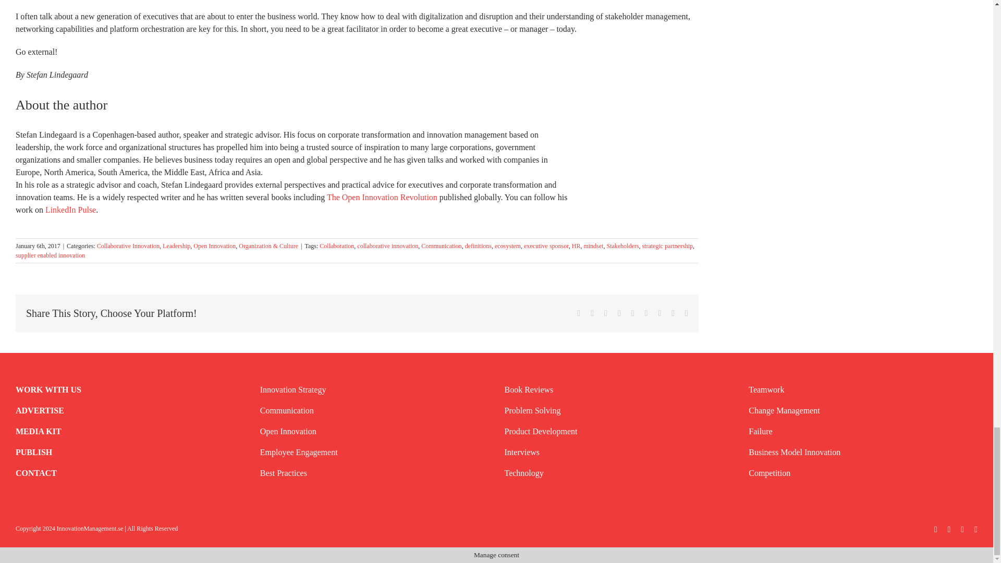  What do you see at coordinates (176, 246) in the screenshot?
I see `Leadership` at bounding box center [176, 246].